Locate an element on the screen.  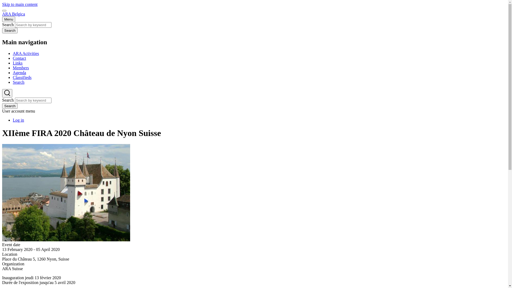
Enter the terms you wish to search for. is located at coordinates (33, 25).